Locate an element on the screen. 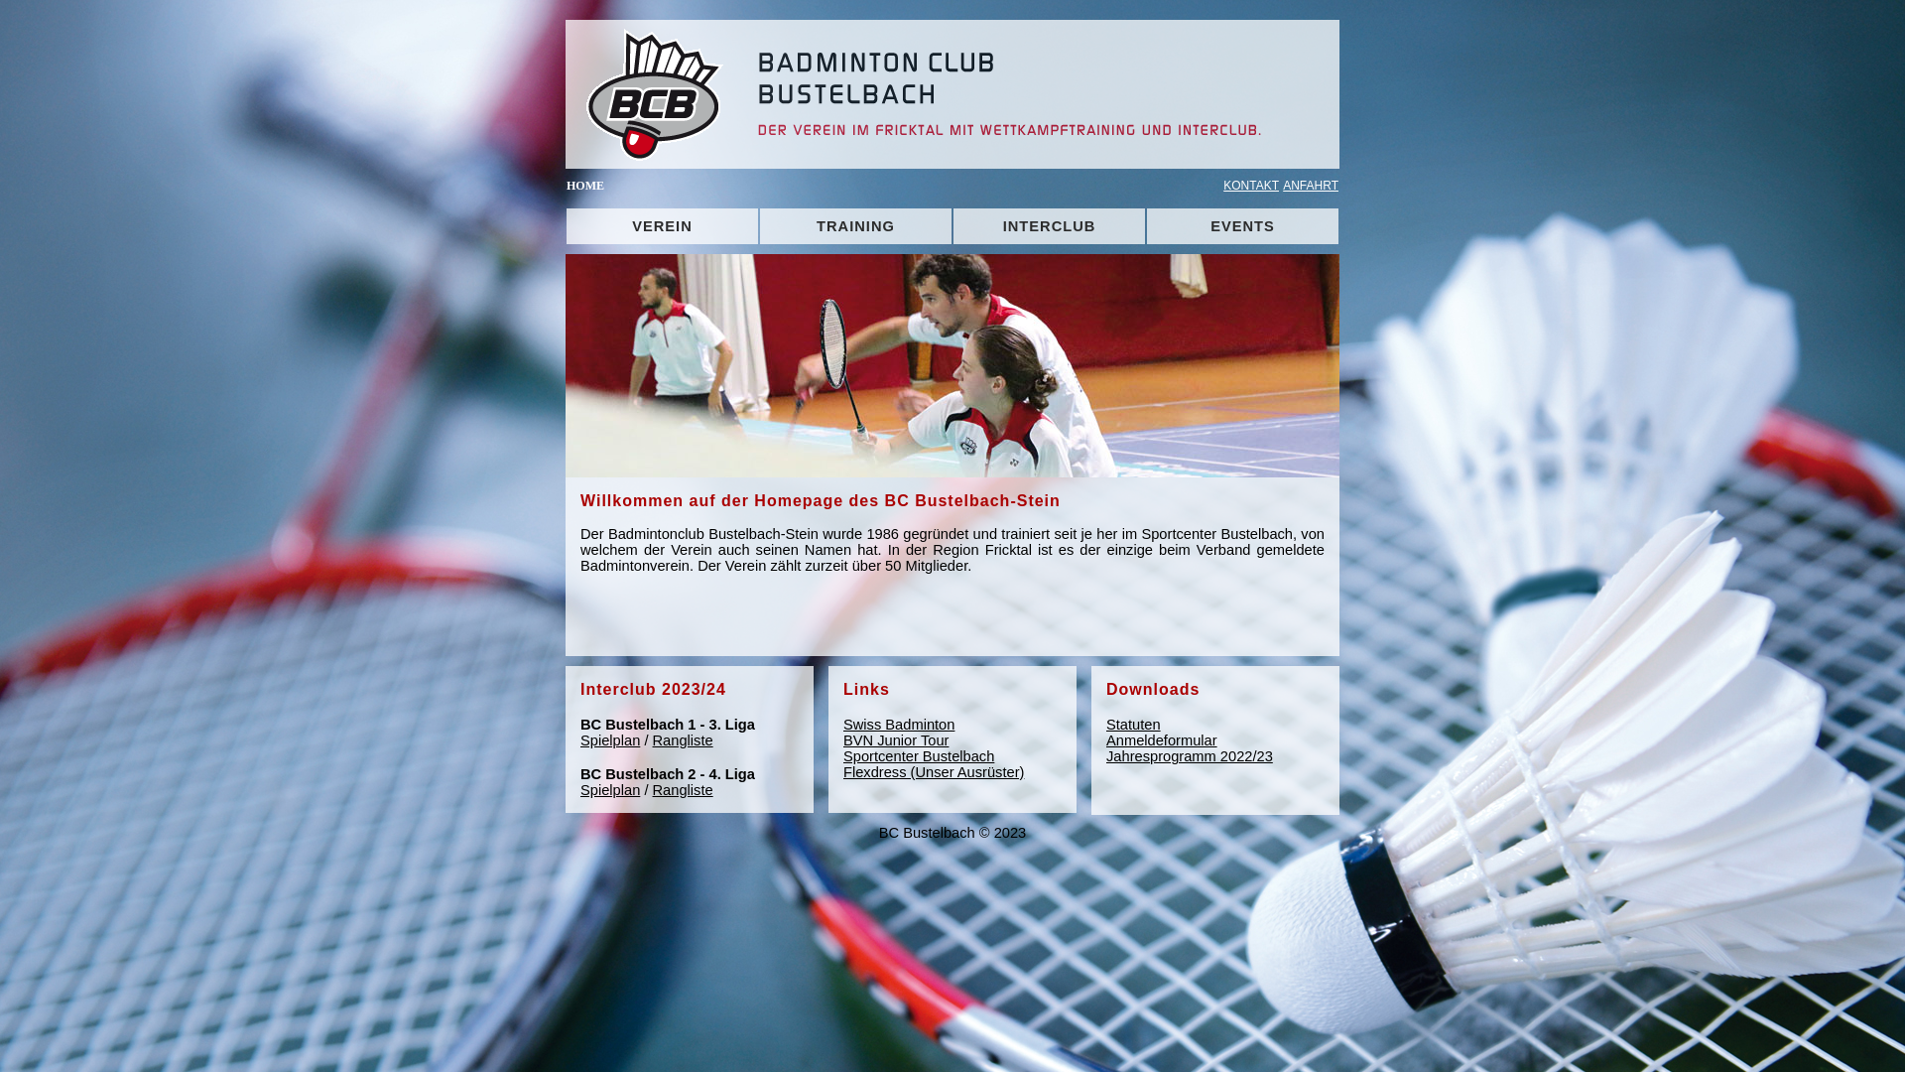  Sportcenter Bustelbach is located at coordinates (919, 756).